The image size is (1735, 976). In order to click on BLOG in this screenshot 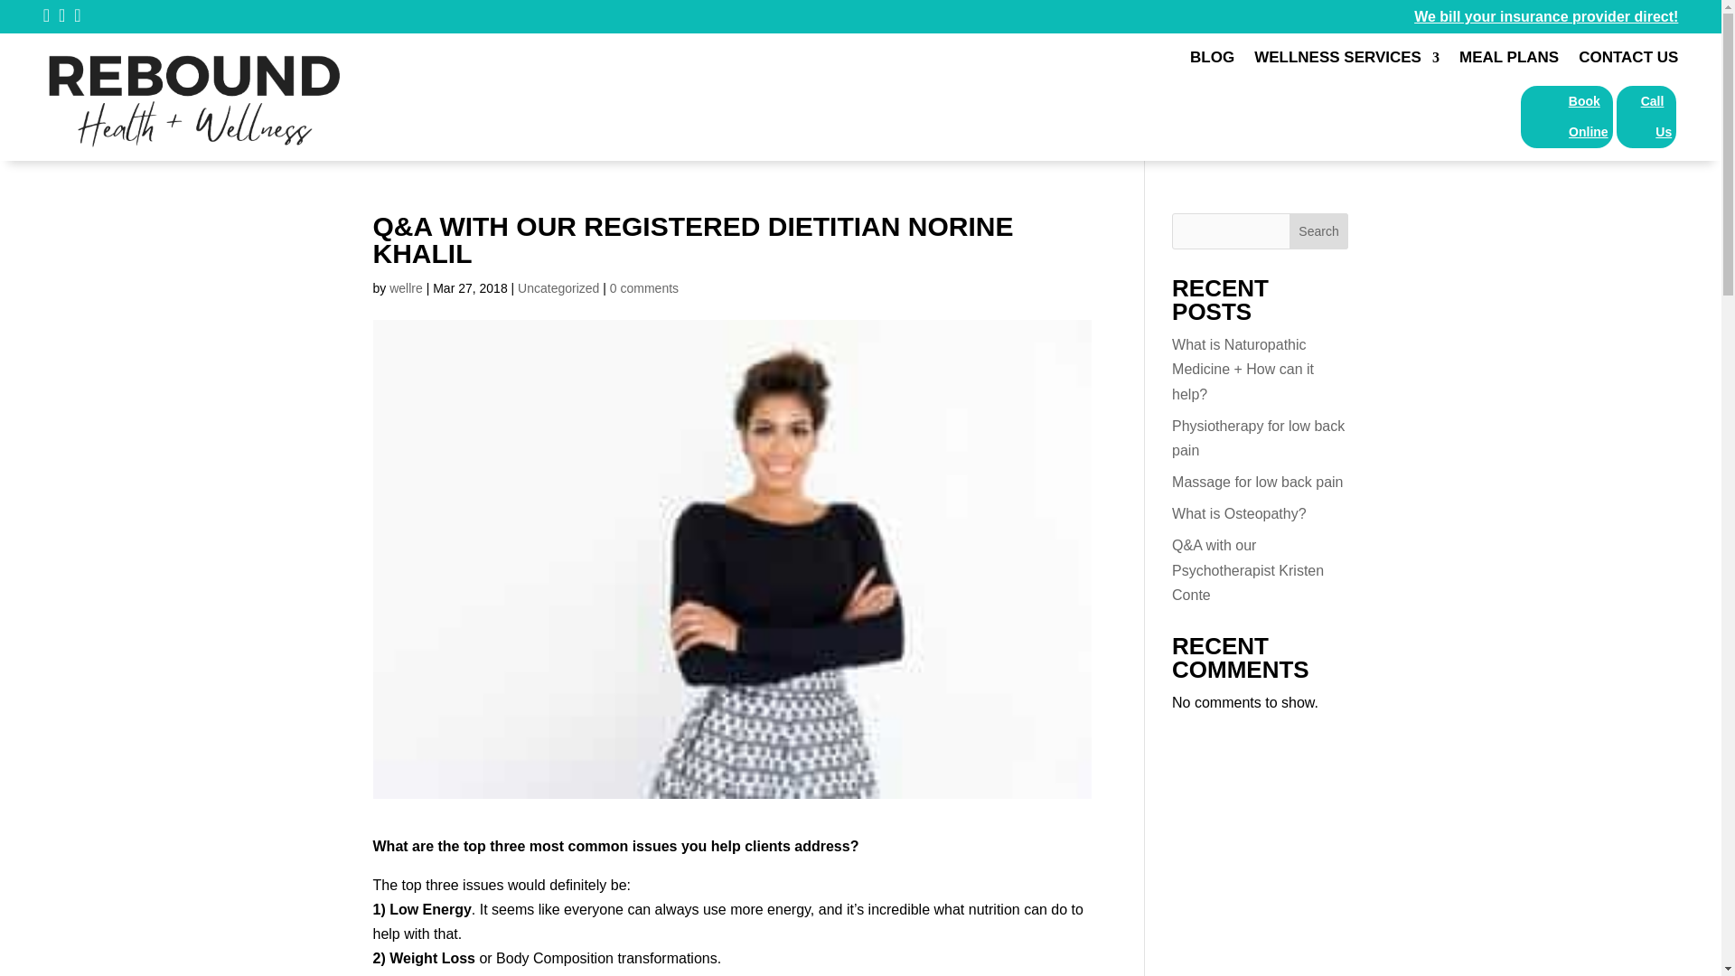, I will do `click(1212, 61)`.